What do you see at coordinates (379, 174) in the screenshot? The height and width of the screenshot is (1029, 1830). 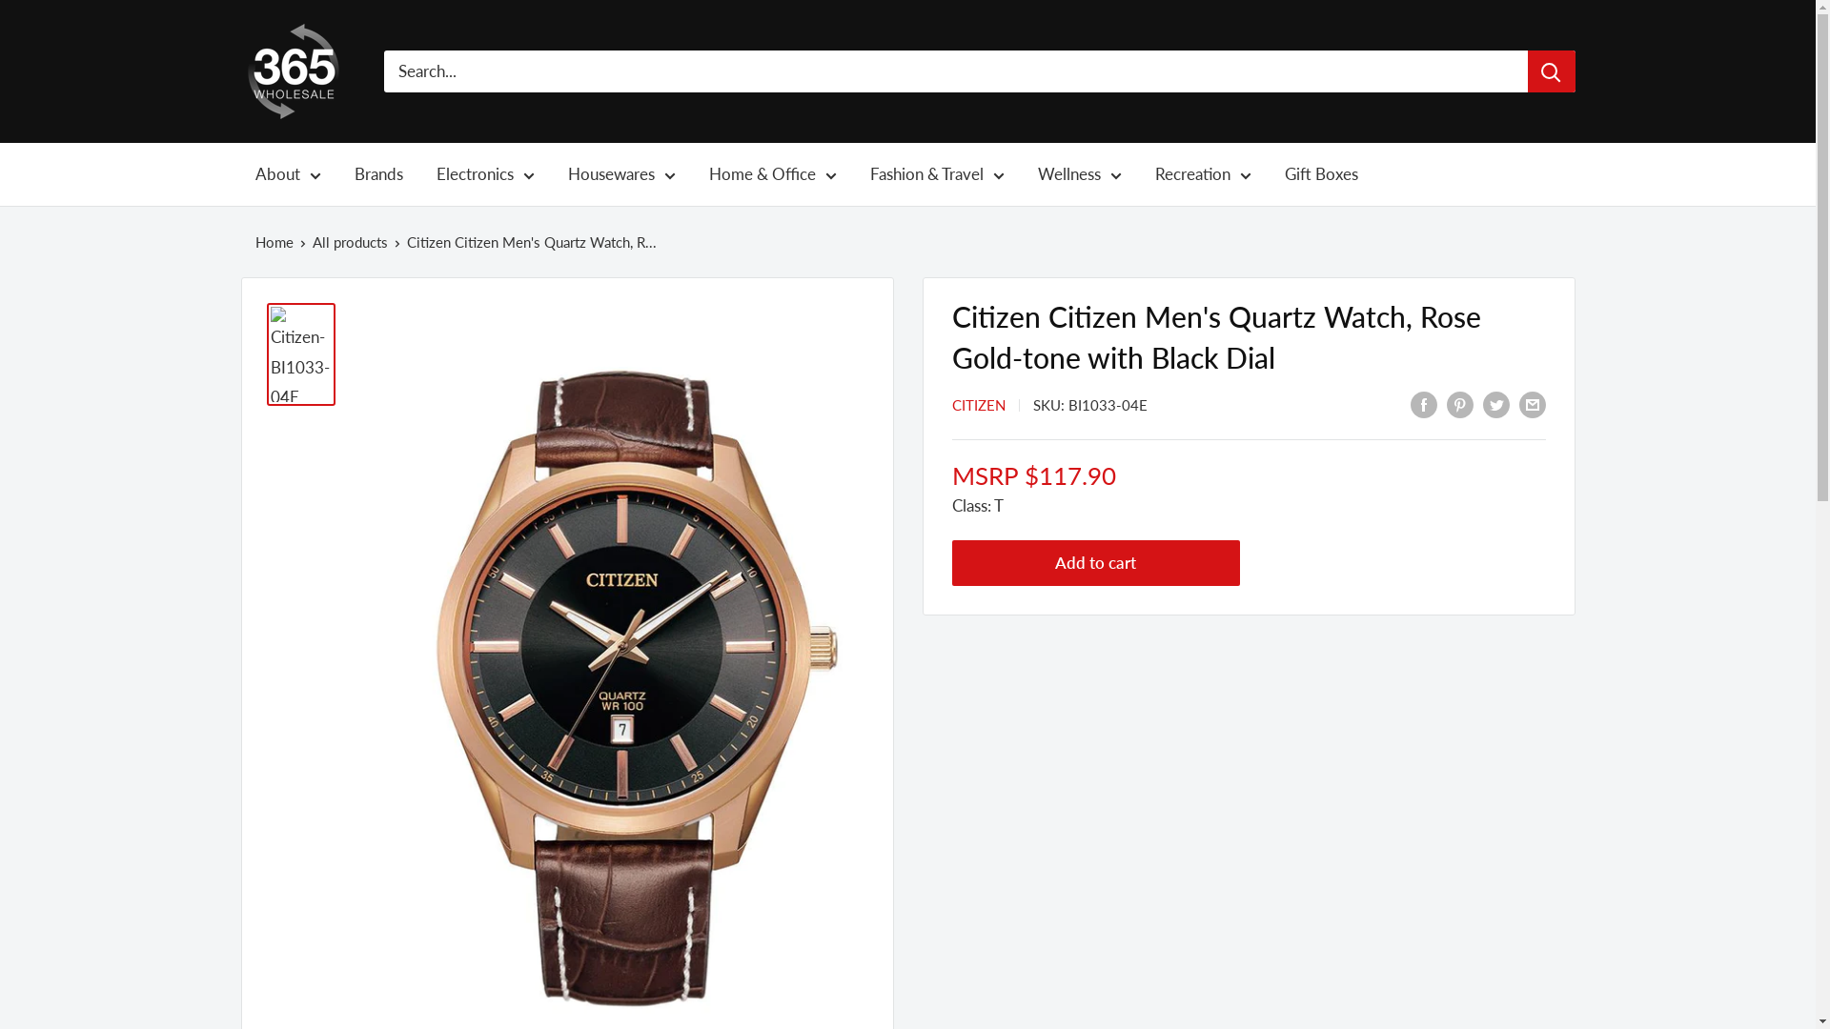 I see `Brands` at bounding box center [379, 174].